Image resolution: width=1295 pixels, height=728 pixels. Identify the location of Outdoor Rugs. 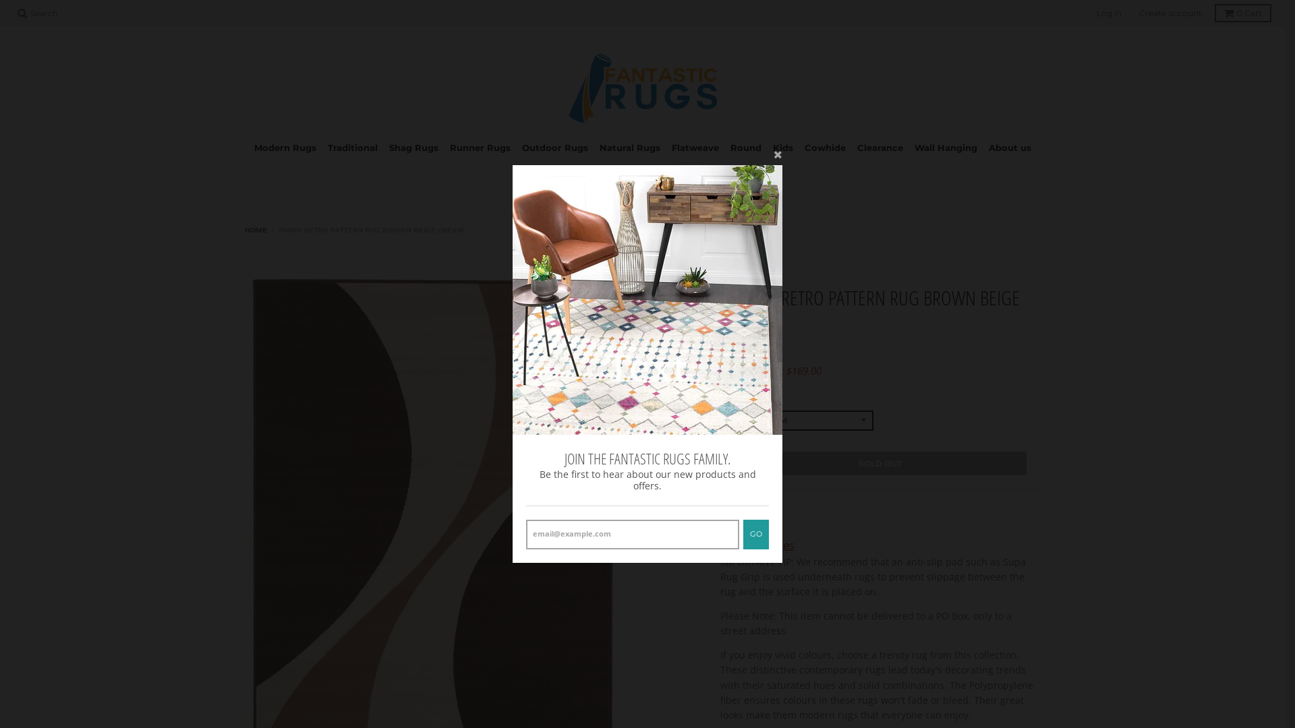
(554, 148).